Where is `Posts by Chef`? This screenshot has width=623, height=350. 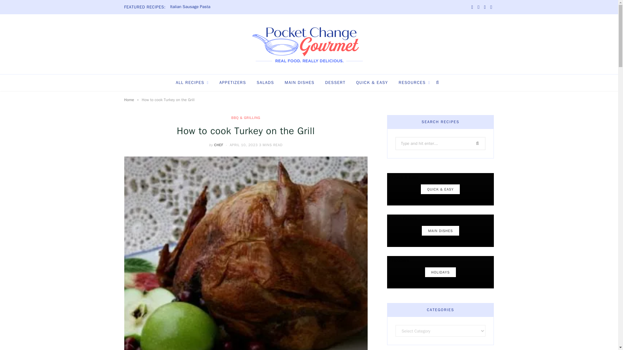 Posts by Chef is located at coordinates (219, 145).